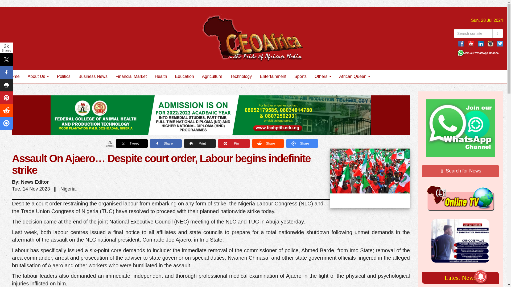  Describe the element at coordinates (323, 77) in the screenshot. I see `Others` at that location.